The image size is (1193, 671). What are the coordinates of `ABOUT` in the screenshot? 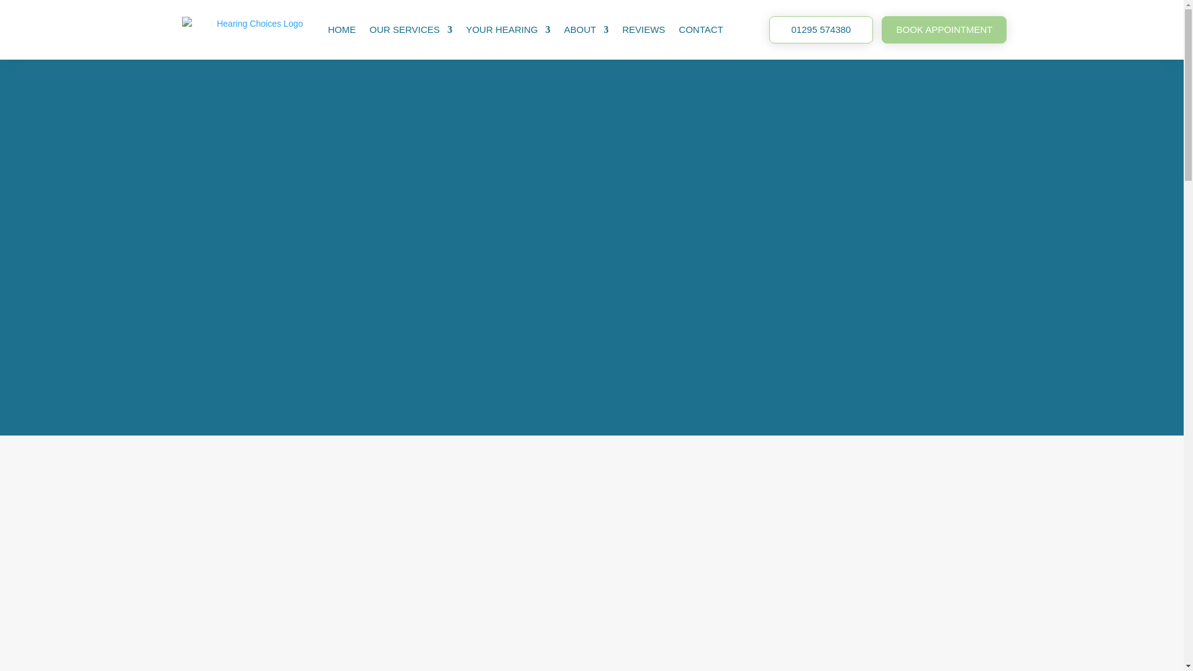 It's located at (587, 30).